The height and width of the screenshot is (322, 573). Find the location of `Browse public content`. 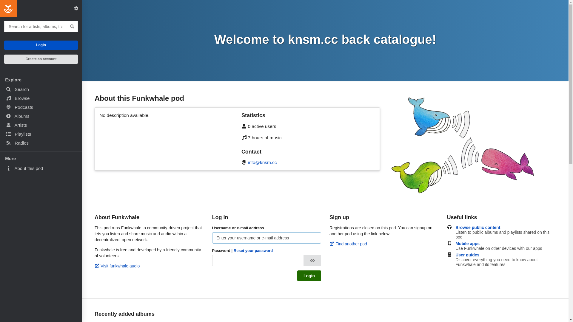

Browse public content is located at coordinates (506, 227).